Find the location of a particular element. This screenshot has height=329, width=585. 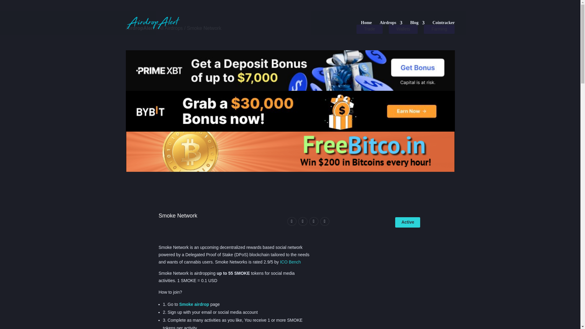

Cointracker is located at coordinates (443, 28).